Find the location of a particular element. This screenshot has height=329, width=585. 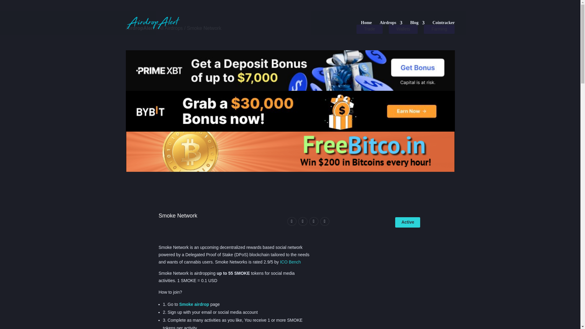

Cointracker is located at coordinates (443, 28).